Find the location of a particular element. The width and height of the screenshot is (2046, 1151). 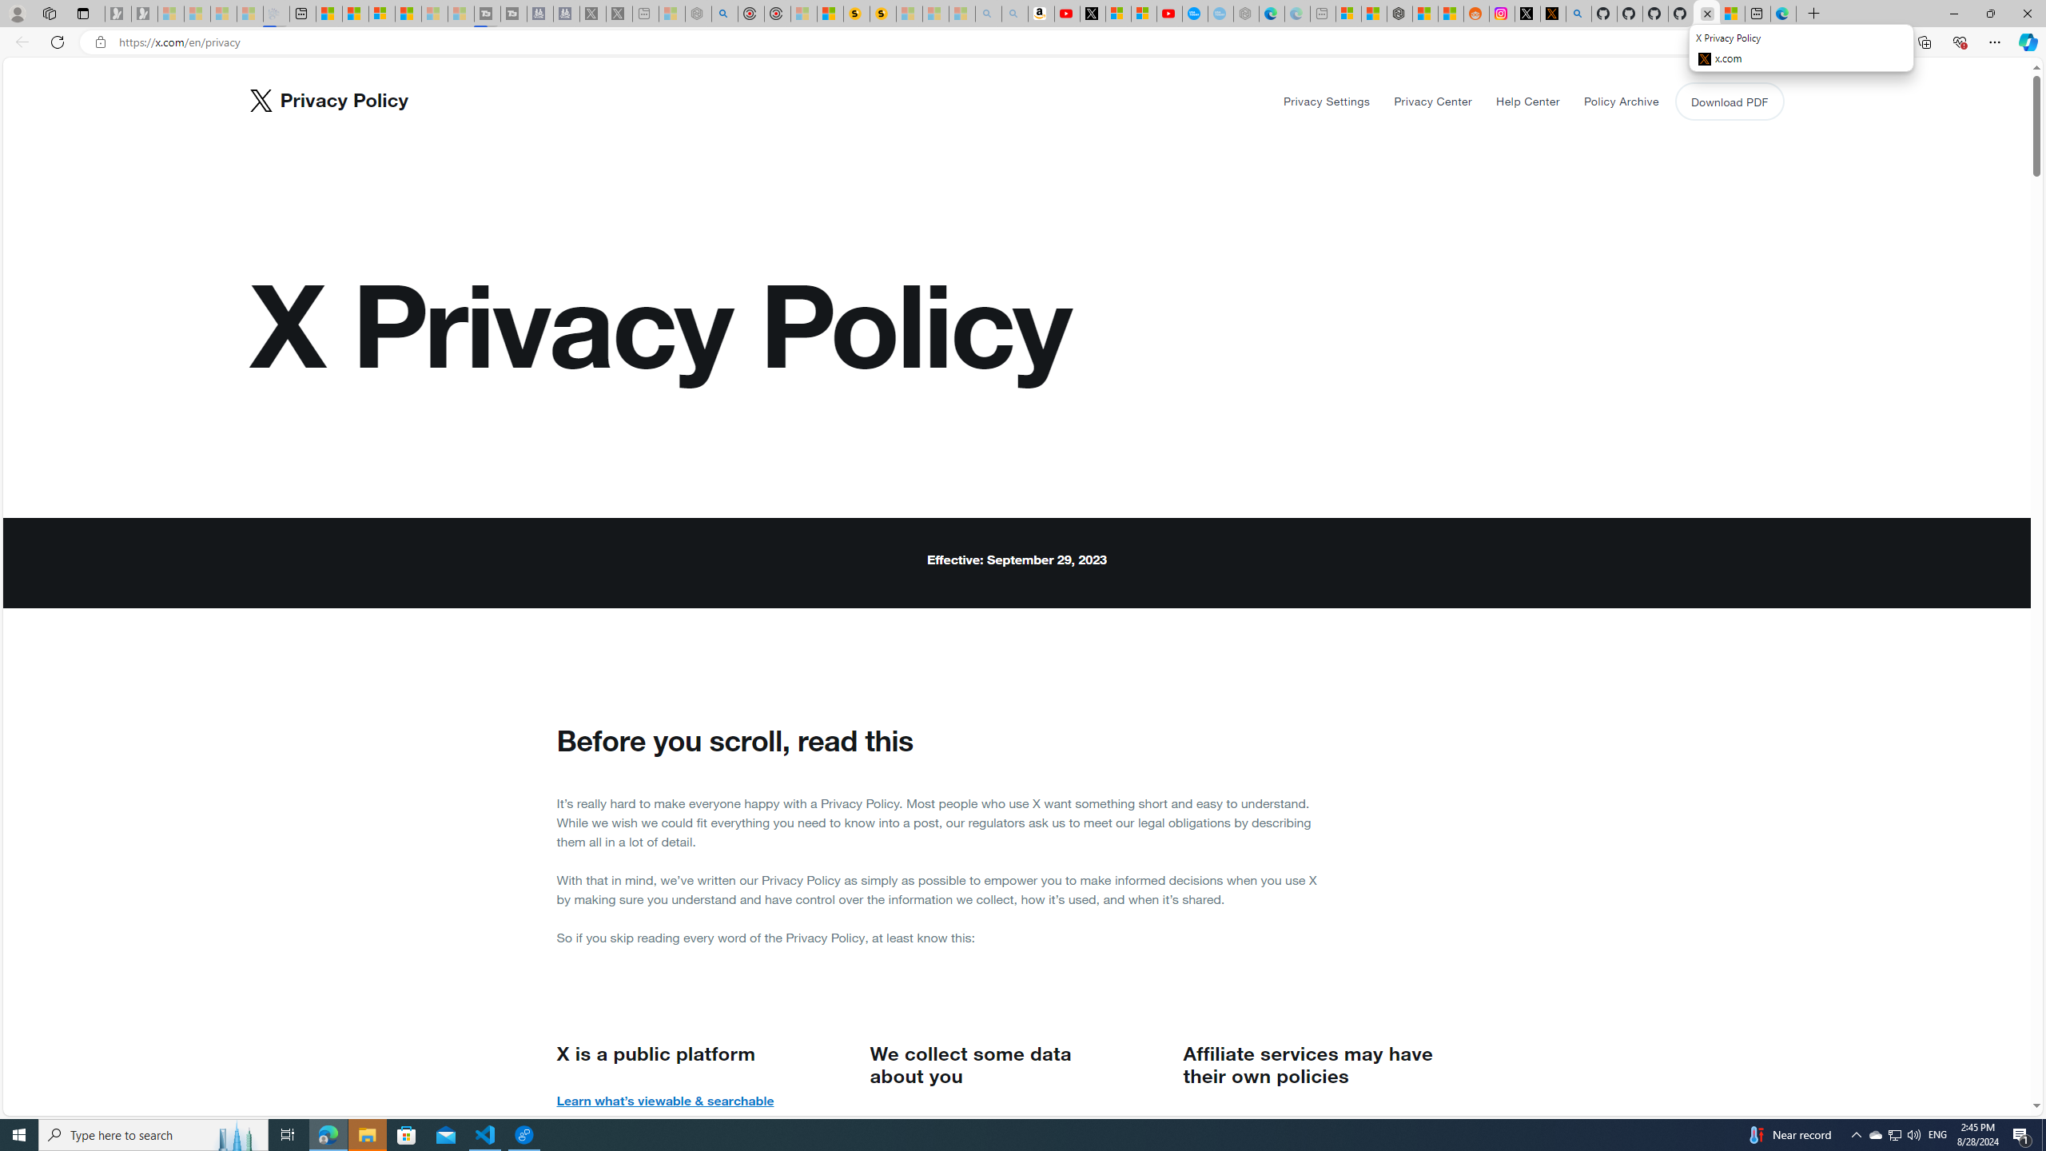

Amazon Echo Dot PNG - Search Images - Sleeping is located at coordinates (1015, 14).